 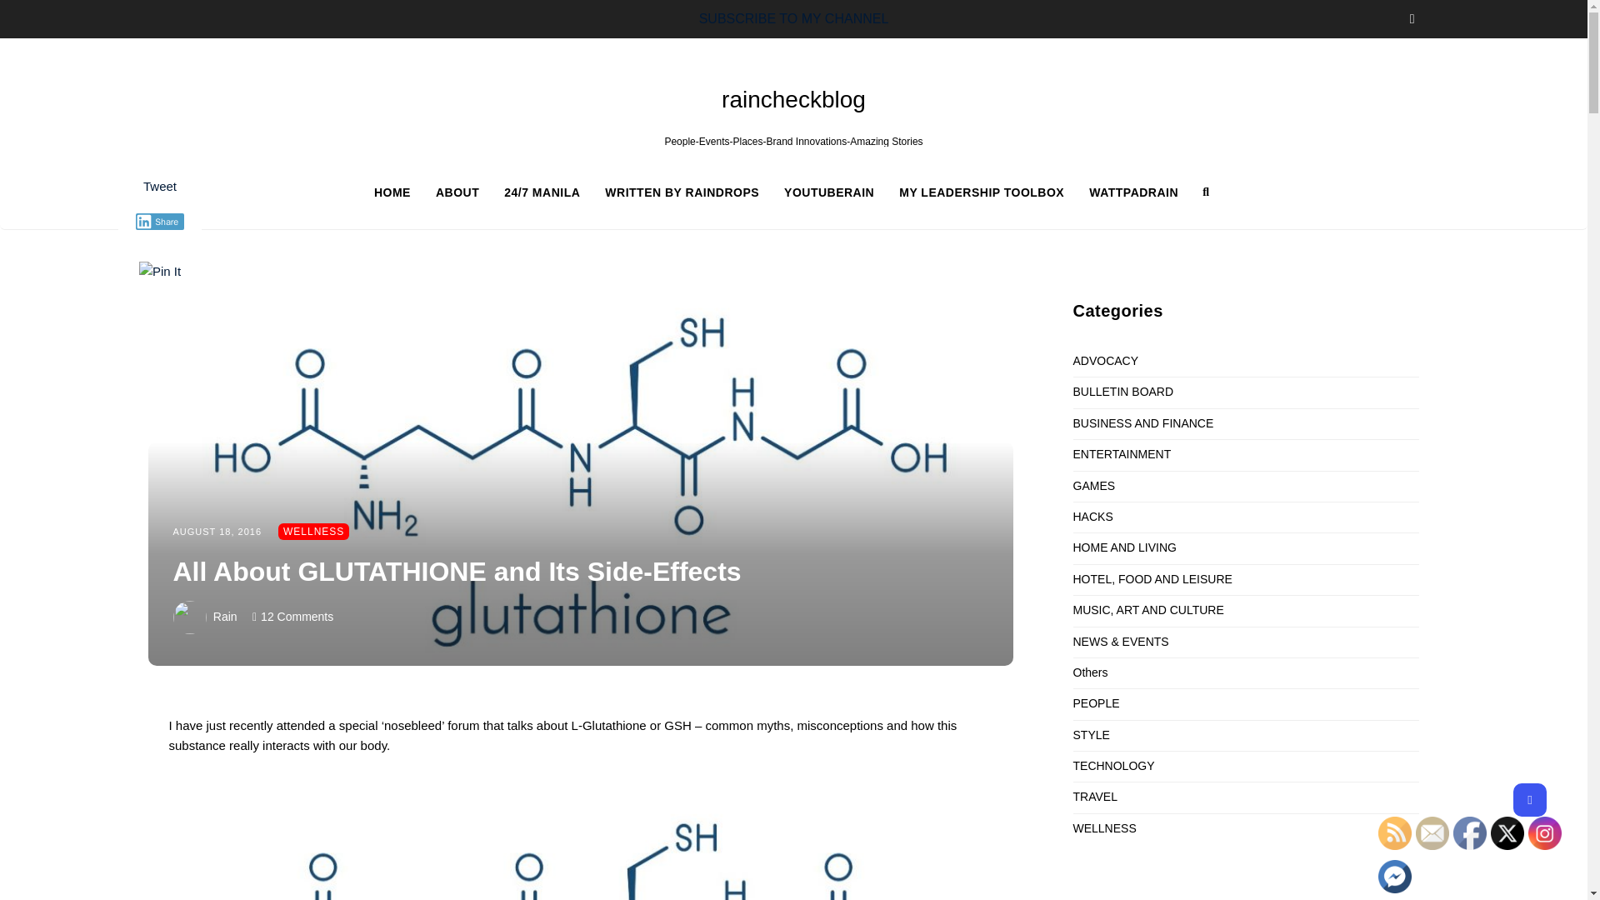 What do you see at coordinates (225, 617) in the screenshot?
I see `Rain` at bounding box center [225, 617].